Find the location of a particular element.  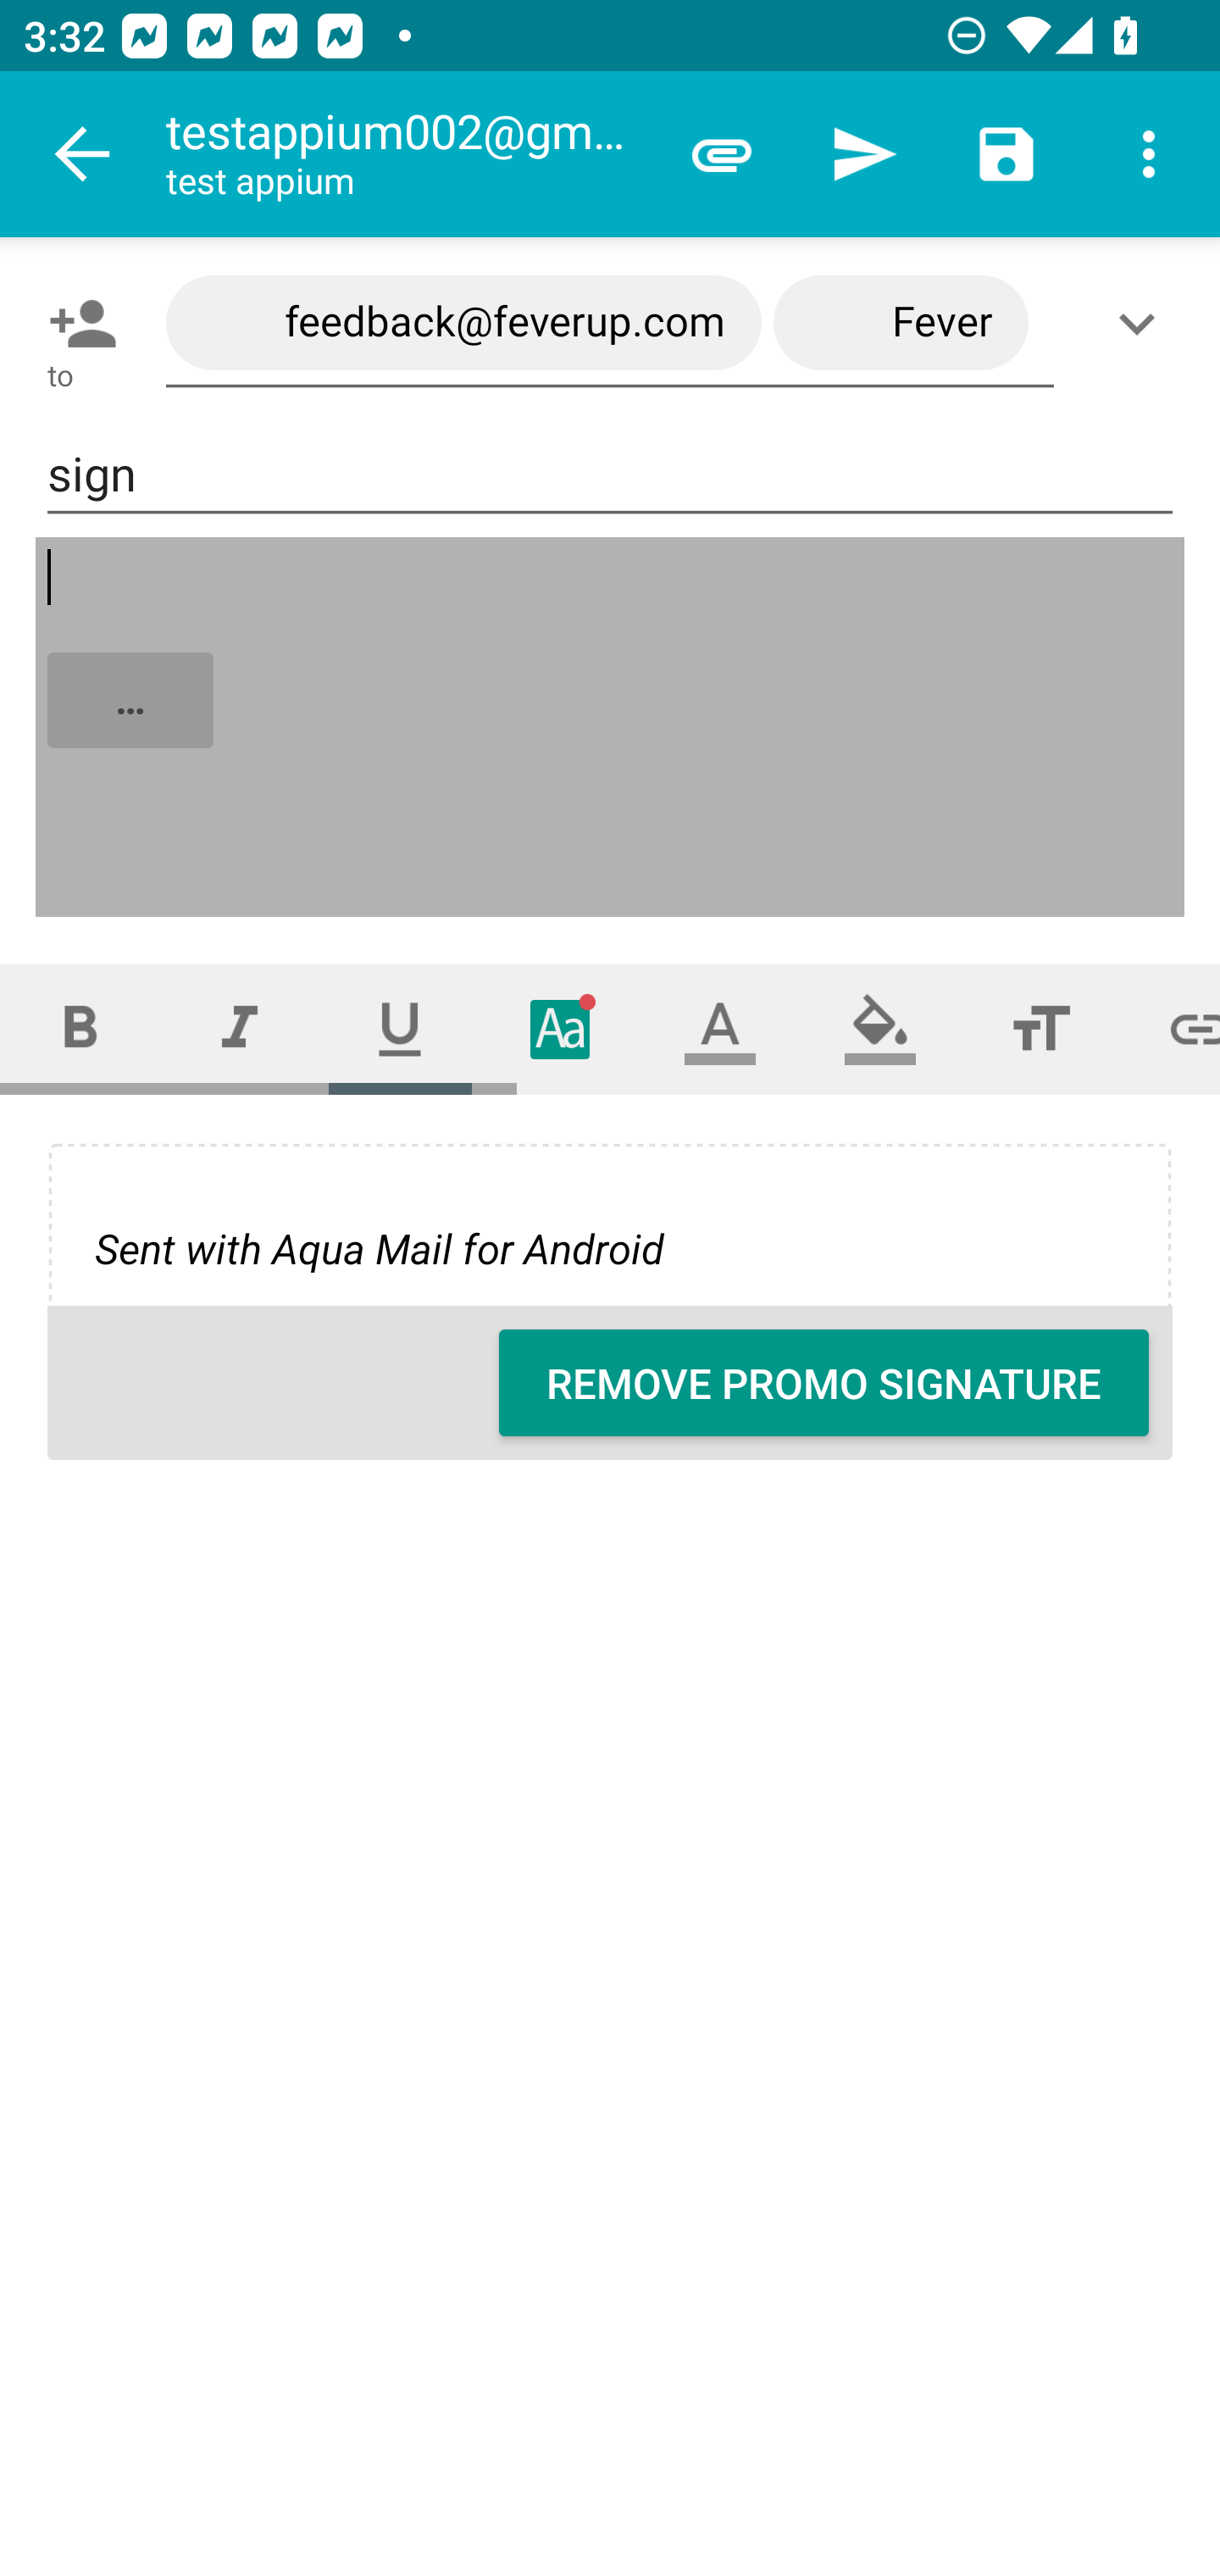

Fill color is located at coordinates (880, 1029).